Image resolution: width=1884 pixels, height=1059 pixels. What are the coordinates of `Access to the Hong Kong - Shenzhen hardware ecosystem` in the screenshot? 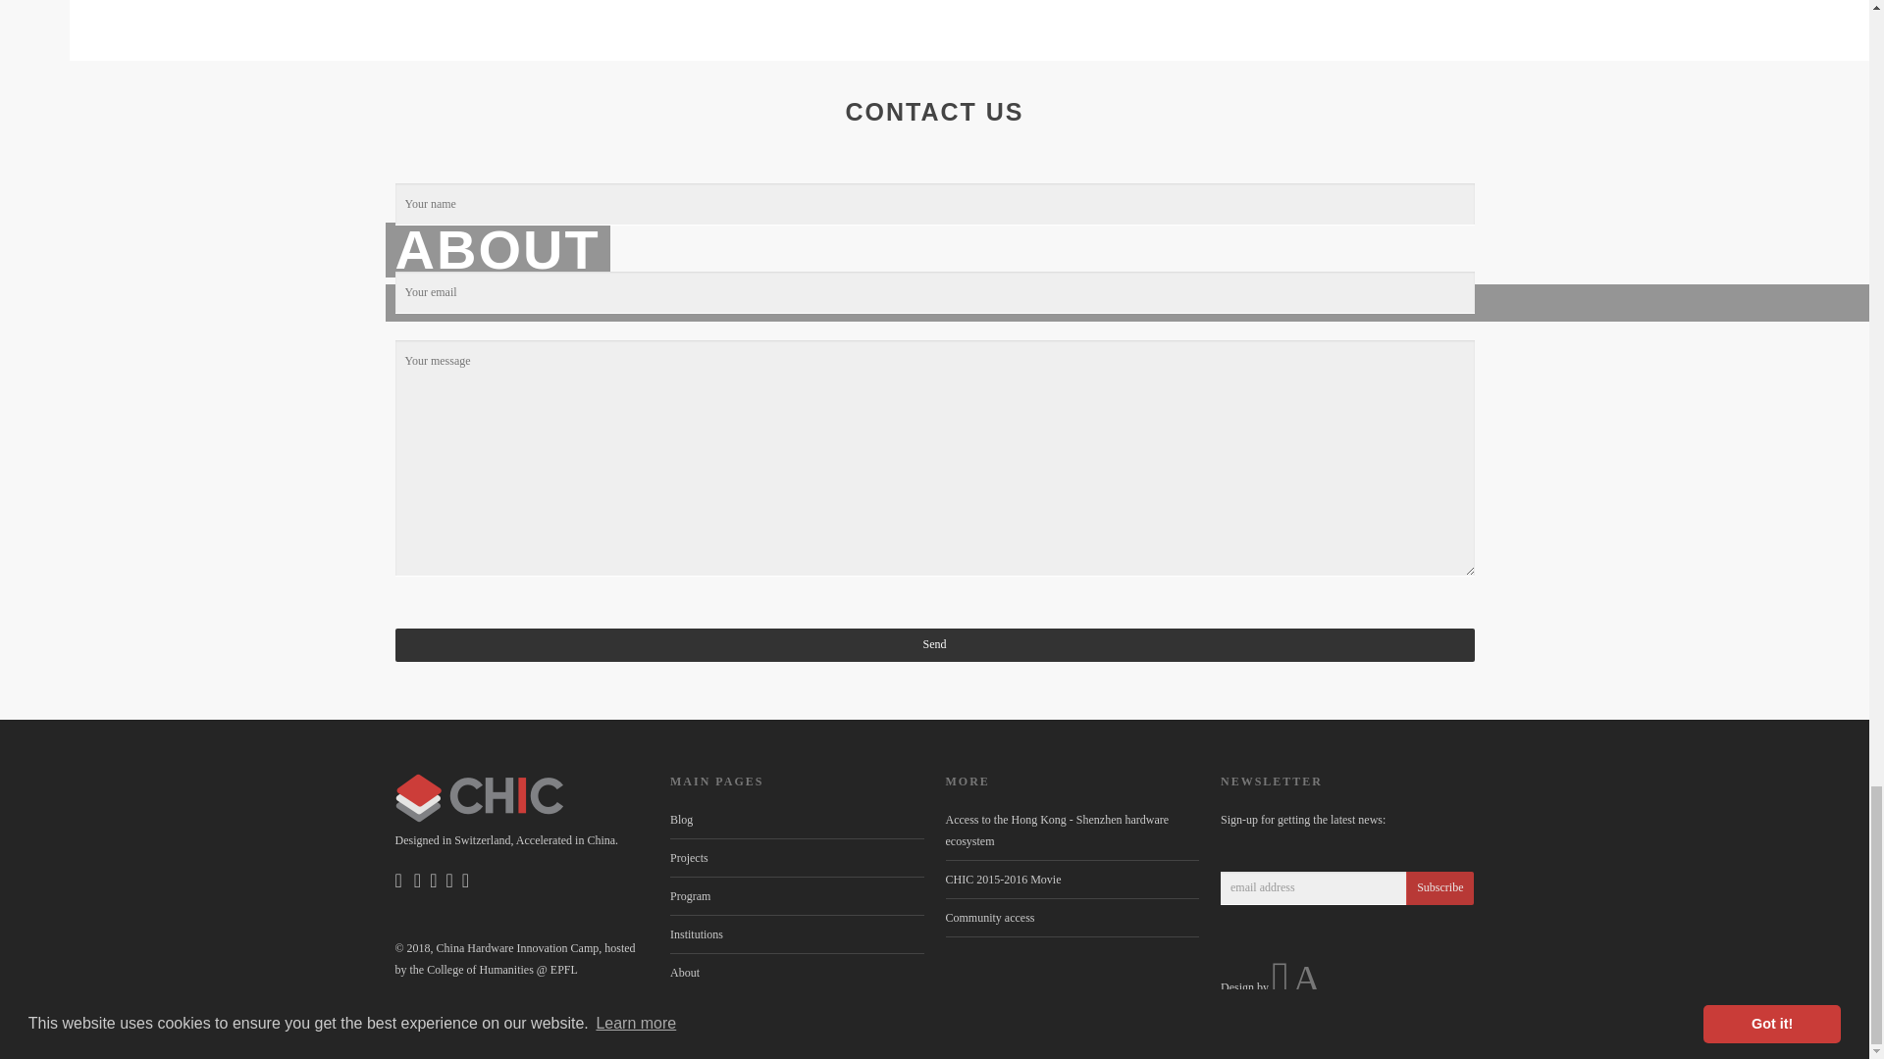 It's located at (1058, 831).